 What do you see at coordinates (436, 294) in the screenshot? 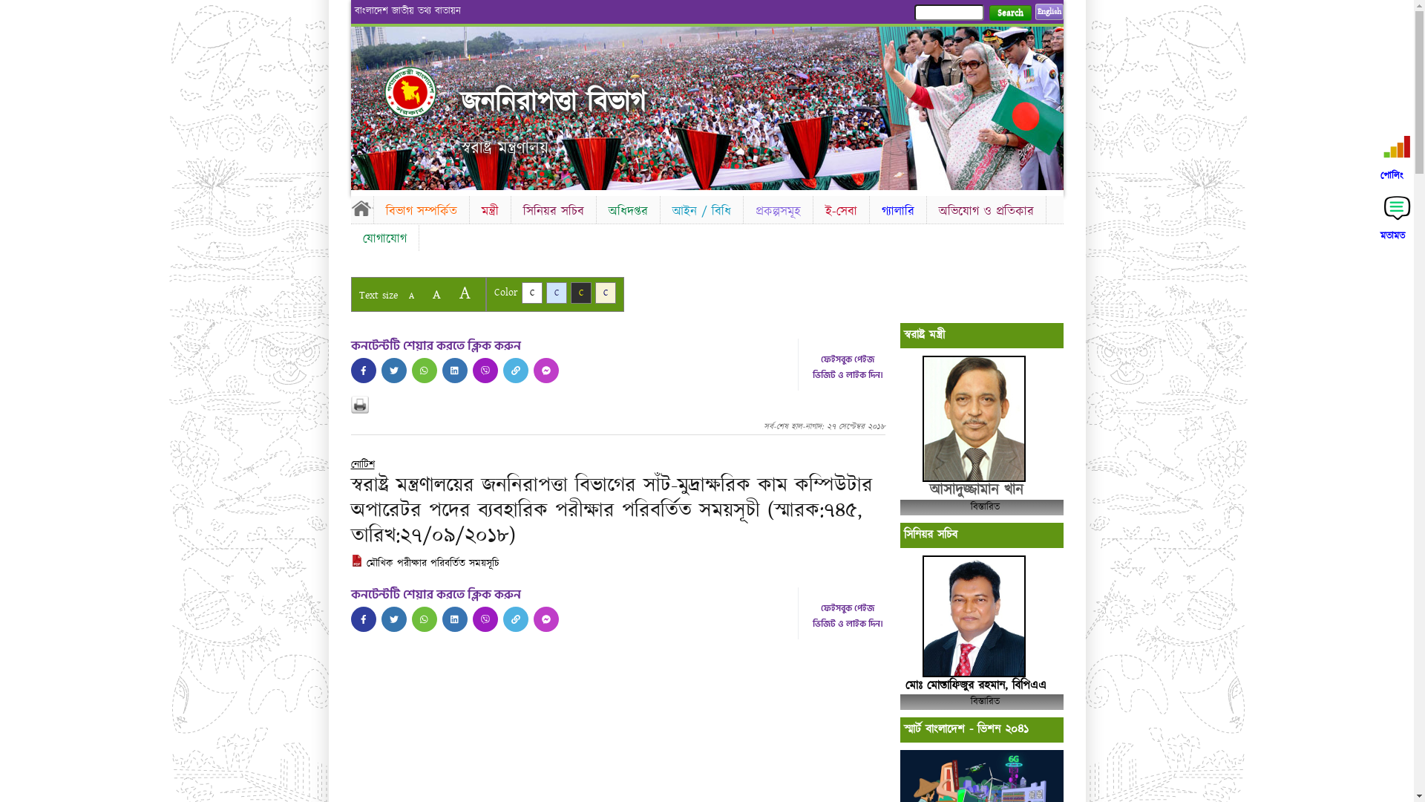
I see `A` at bounding box center [436, 294].